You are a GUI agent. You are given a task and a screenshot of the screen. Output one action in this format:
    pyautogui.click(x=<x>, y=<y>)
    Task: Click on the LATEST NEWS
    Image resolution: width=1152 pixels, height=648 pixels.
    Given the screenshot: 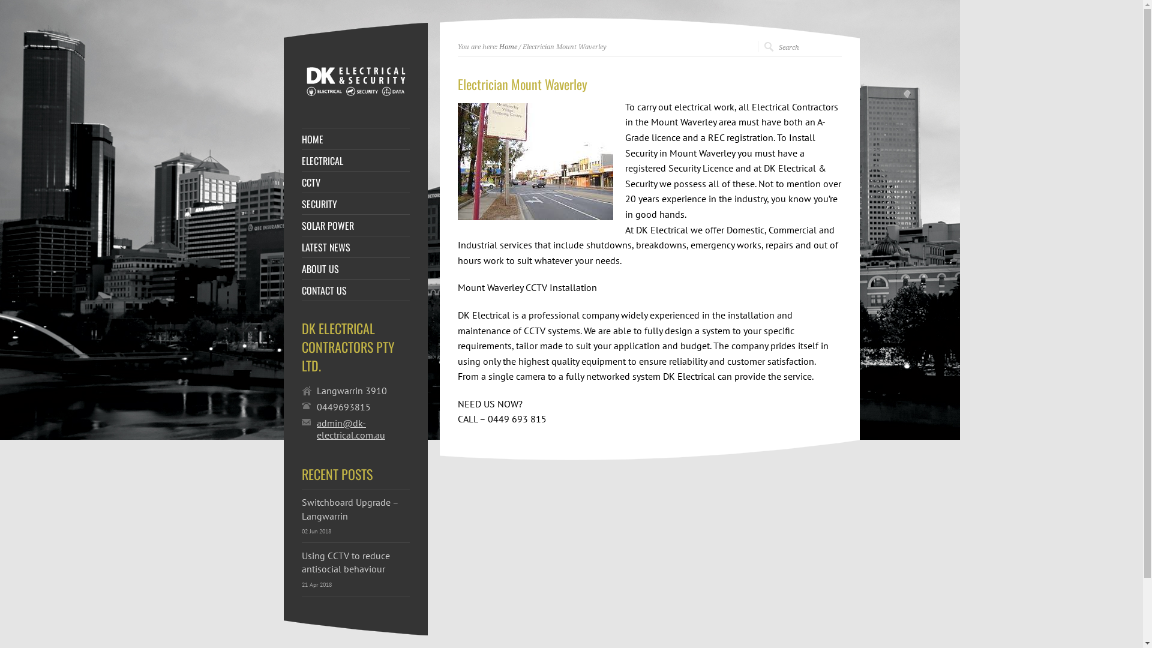 What is the action you would take?
    pyautogui.click(x=356, y=247)
    